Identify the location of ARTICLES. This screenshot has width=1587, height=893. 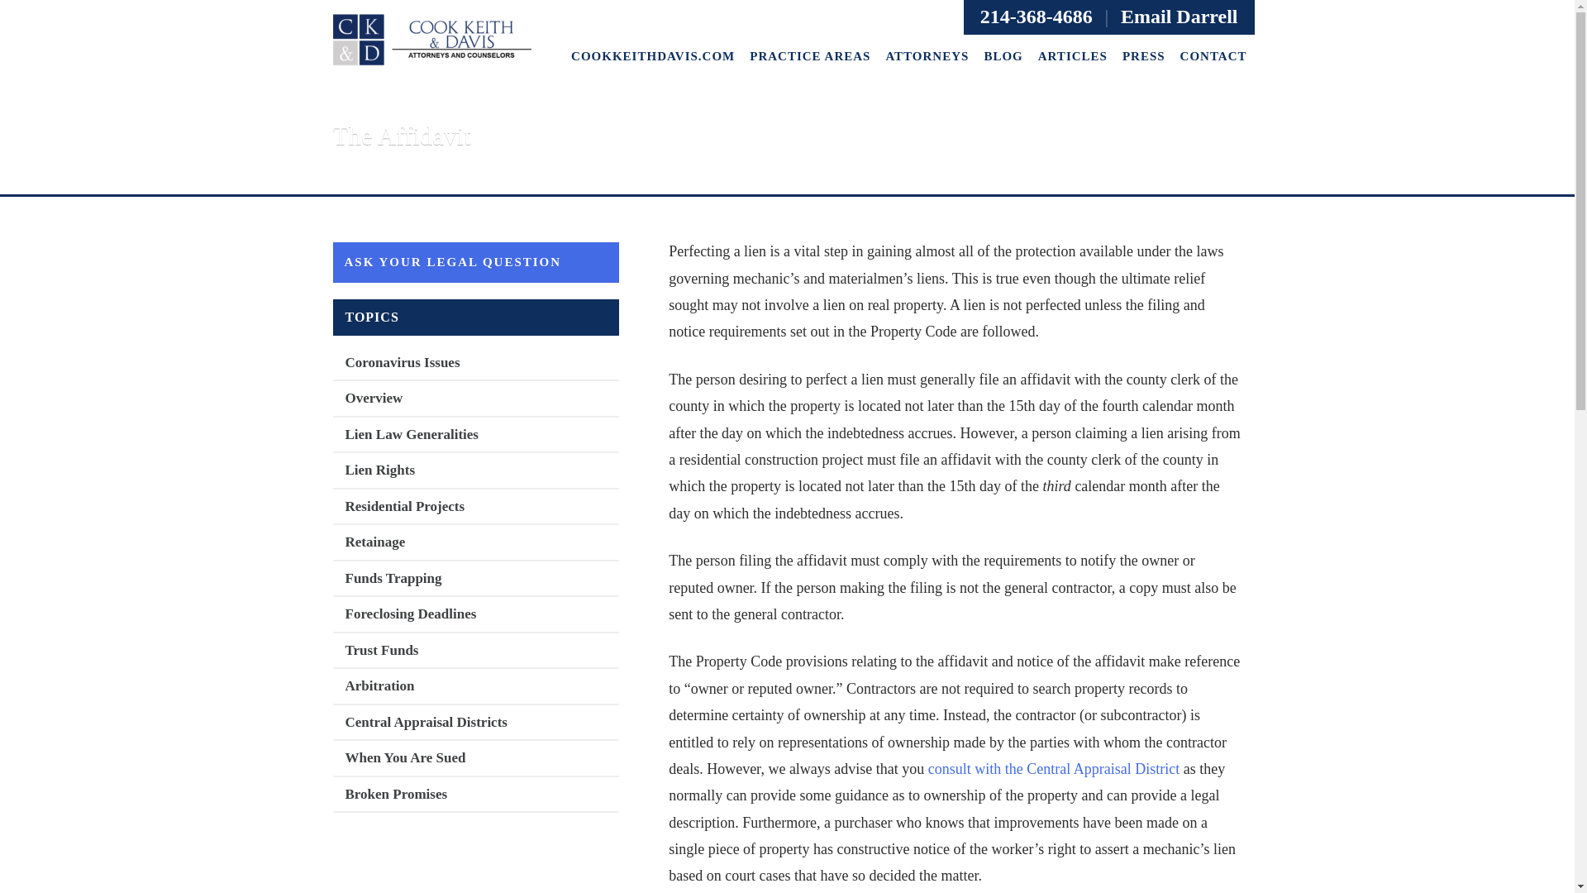
(1073, 56).